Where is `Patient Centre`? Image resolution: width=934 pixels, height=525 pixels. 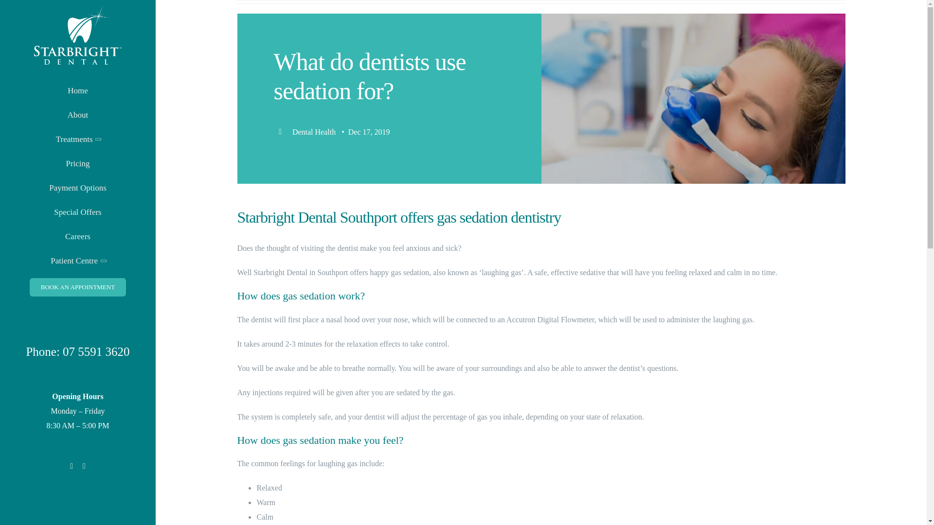 Patient Centre is located at coordinates (78, 261).